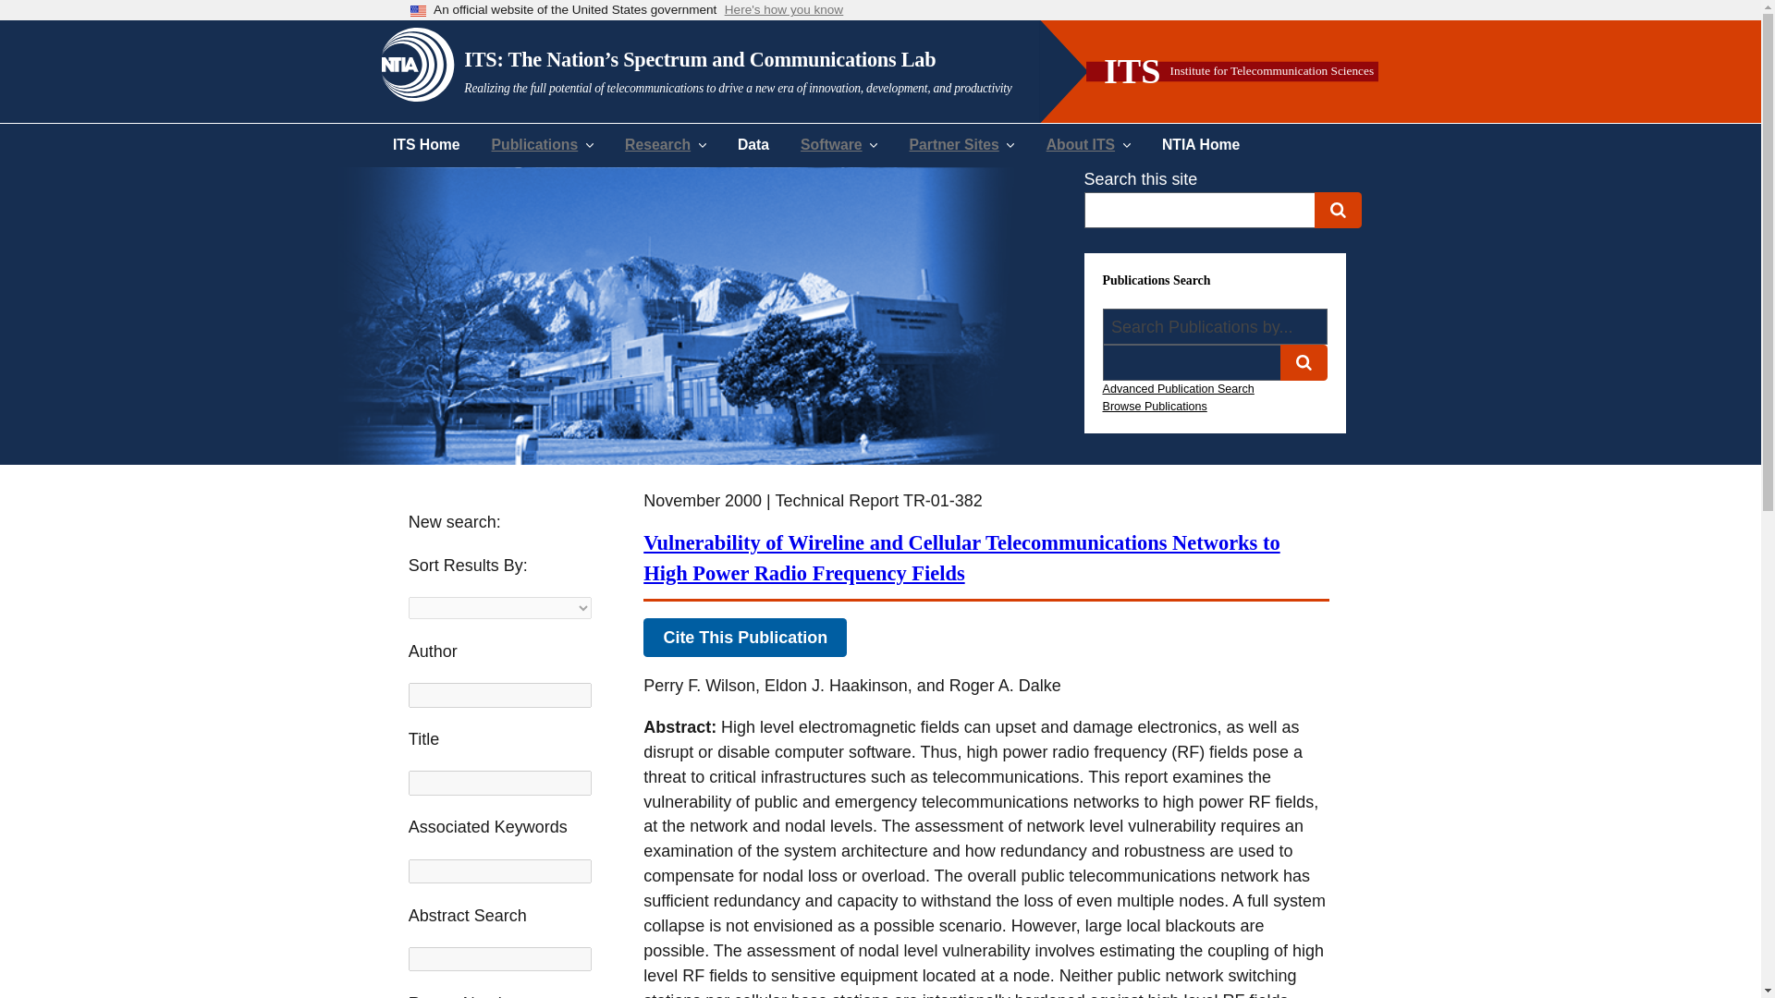  What do you see at coordinates (1089, 144) in the screenshot?
I see `About ITS` at bounding box center [1089, 144].